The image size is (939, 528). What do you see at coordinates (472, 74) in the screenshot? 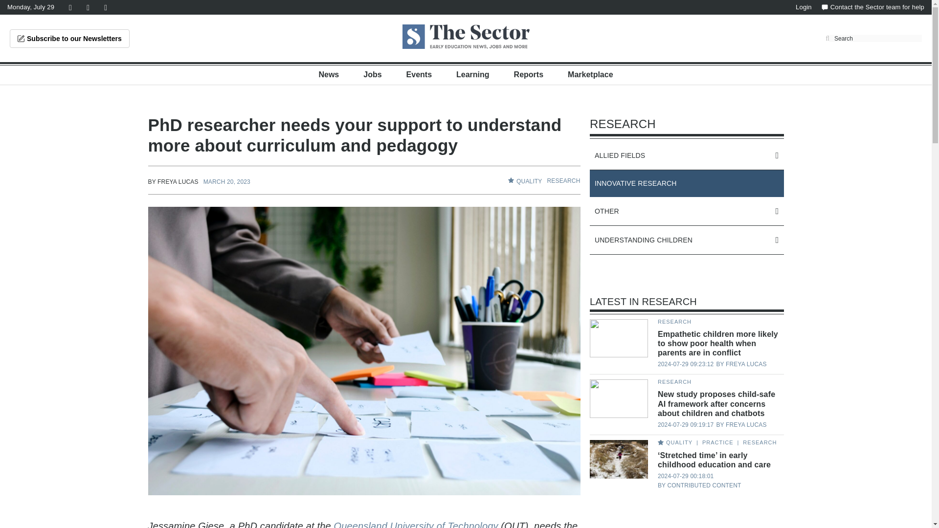
I see `Learning` at bounding box center [472, 74].